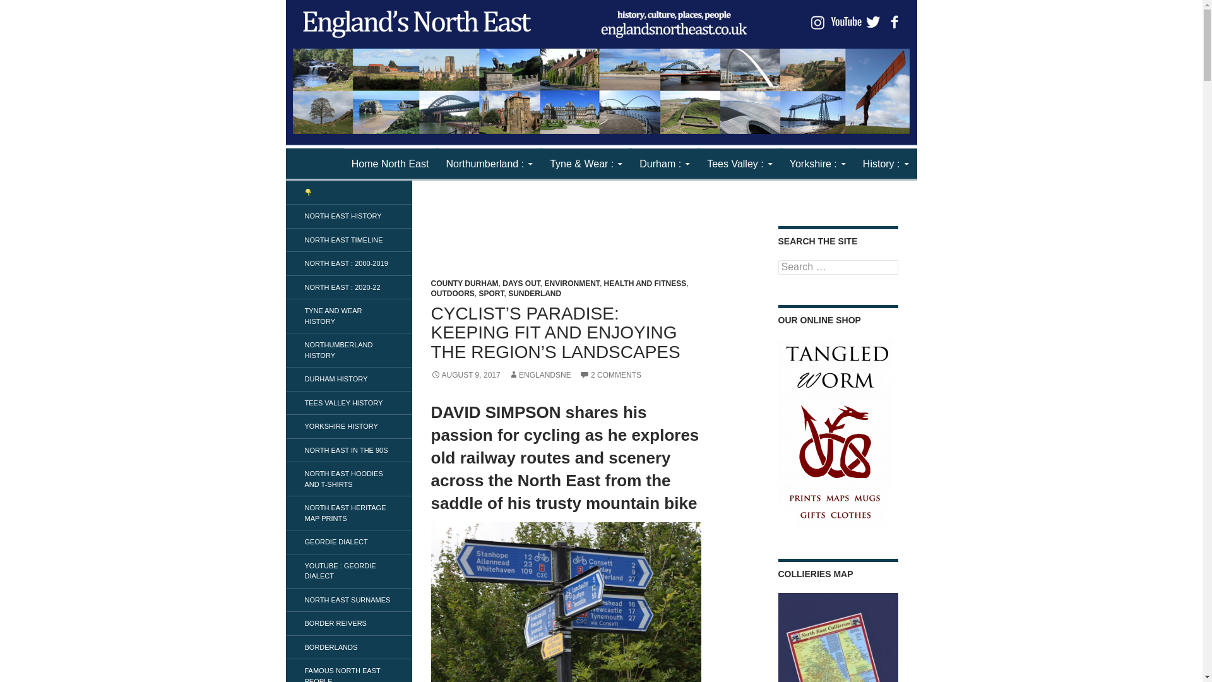  Describe the element at coordinates (489, 164) in the screenshot. I see `Northumberland :` at that location.